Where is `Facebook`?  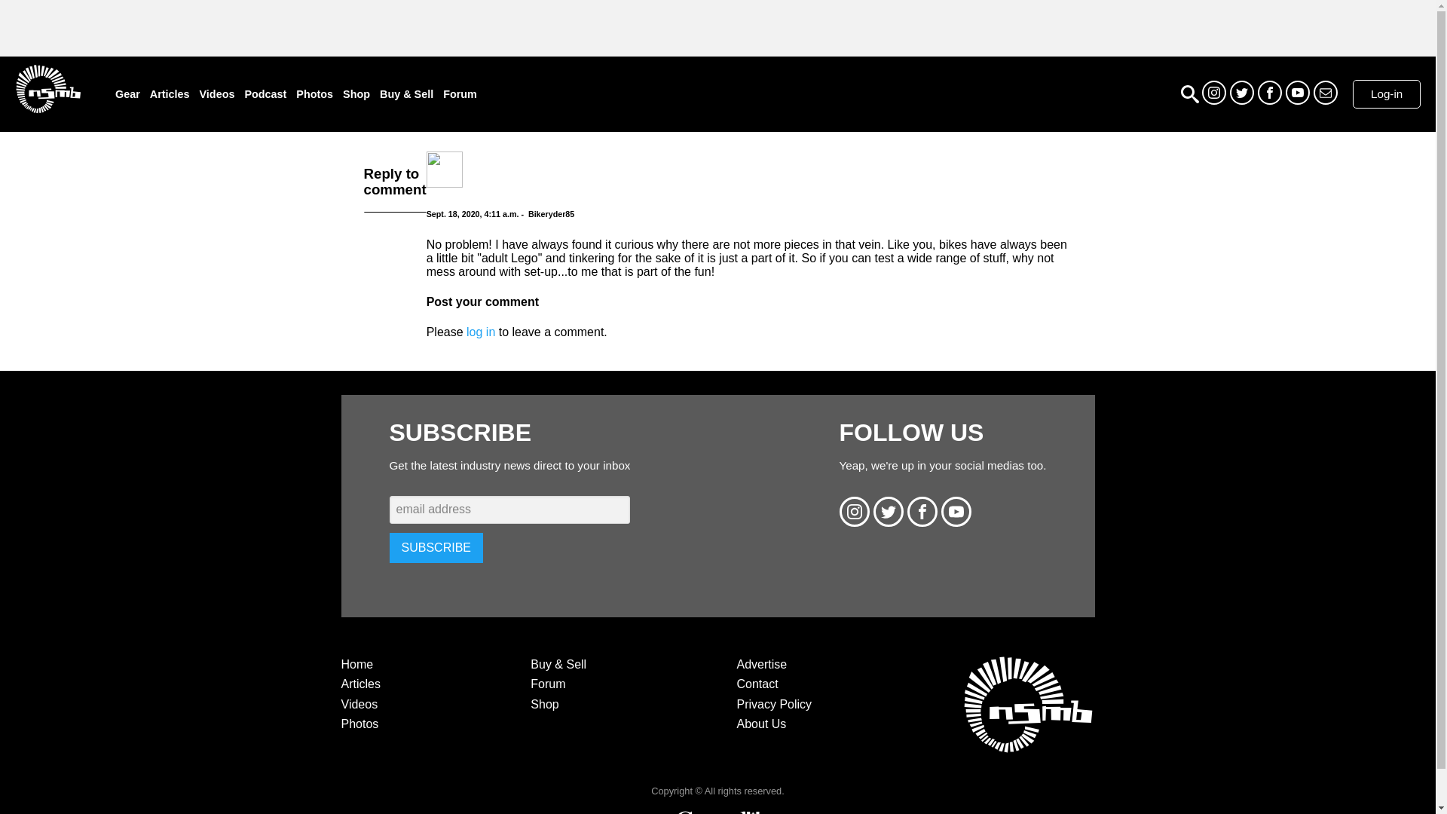
Facebook is located at coordinates (1269, 92).